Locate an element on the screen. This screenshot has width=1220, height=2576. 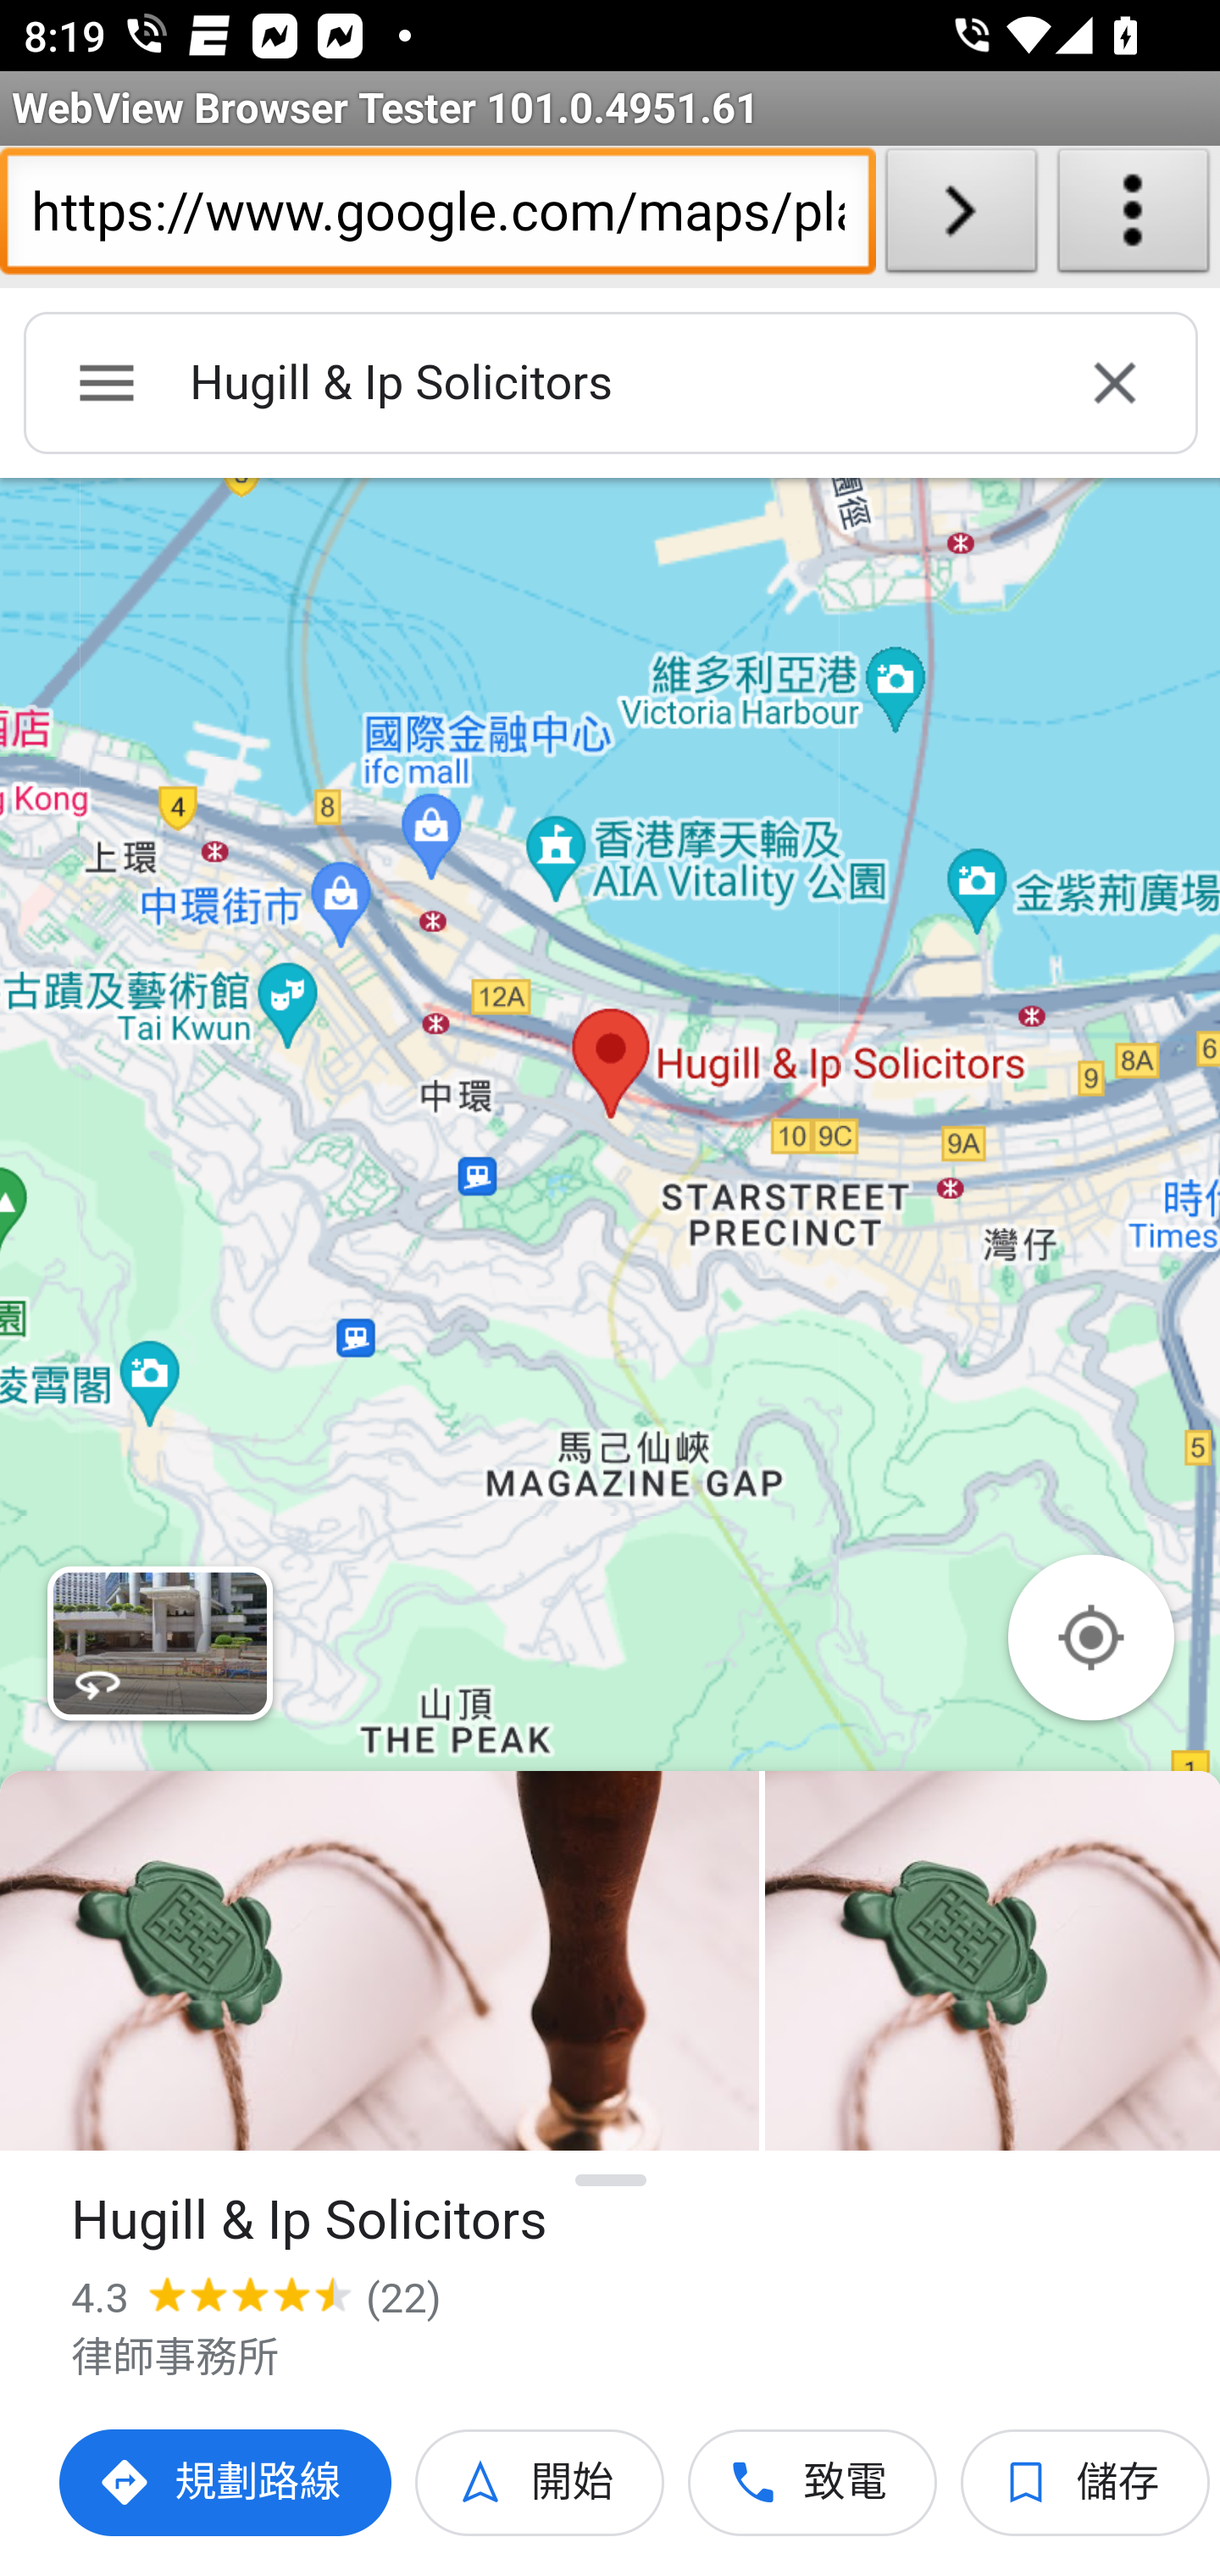
About WebView is located at coordinates (1134, 217).